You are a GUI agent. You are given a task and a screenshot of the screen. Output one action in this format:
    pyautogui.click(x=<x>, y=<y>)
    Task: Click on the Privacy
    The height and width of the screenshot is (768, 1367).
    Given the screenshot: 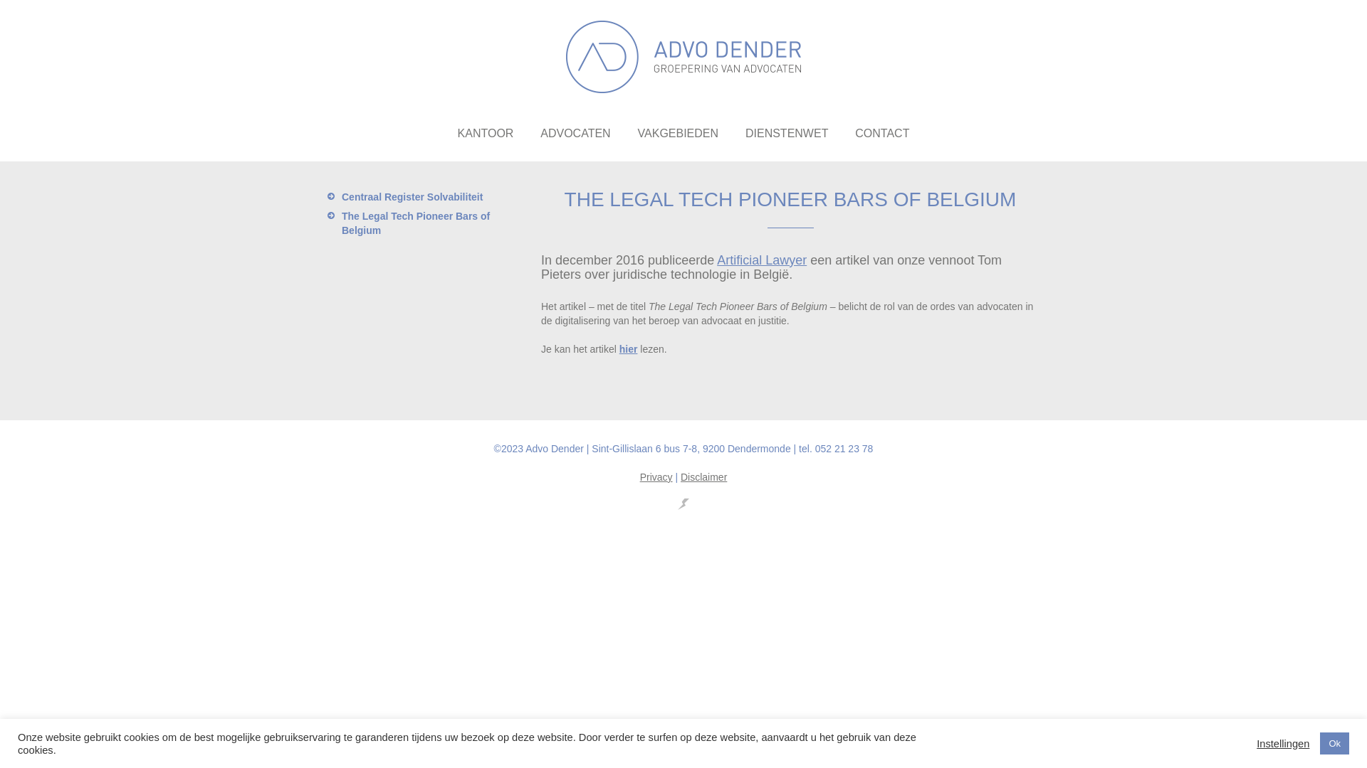 What is the action you would take?
    pyautogui.click(x=656, y=477)
    